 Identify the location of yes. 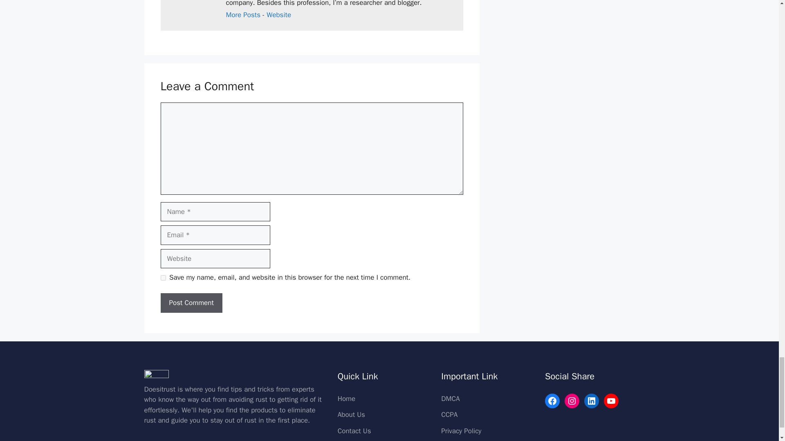
(163, 278).